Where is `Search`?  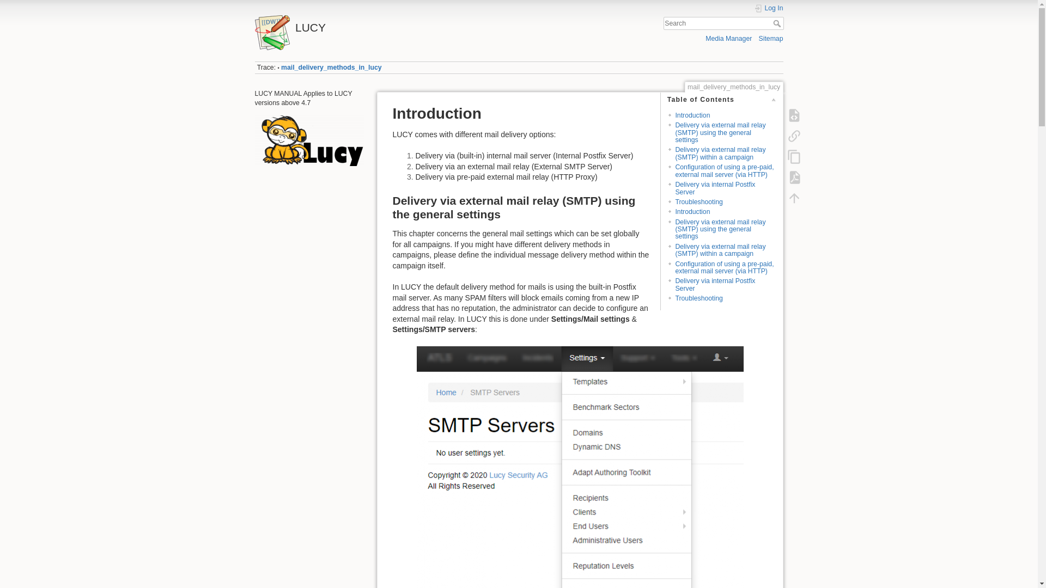
Search is located at coordinates (777, 23).